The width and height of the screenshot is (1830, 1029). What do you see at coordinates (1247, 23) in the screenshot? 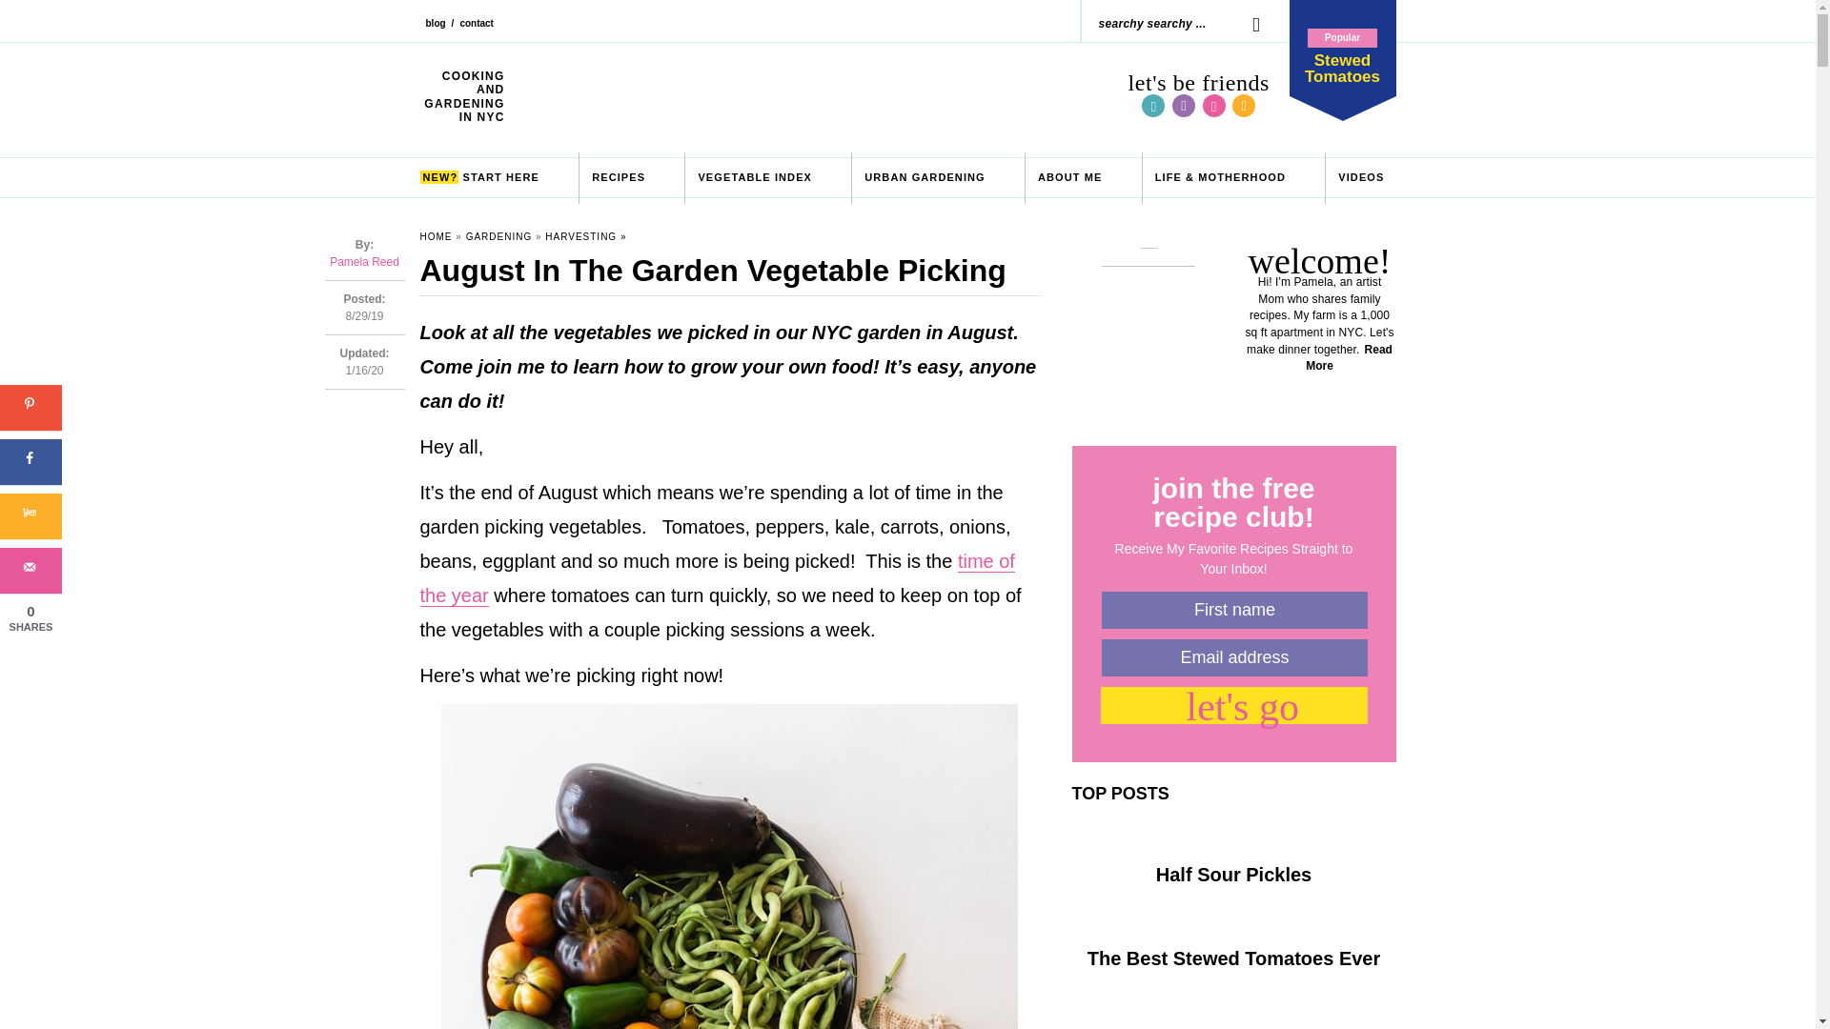
I see `hey you.` at bounding box center [1247, 23].